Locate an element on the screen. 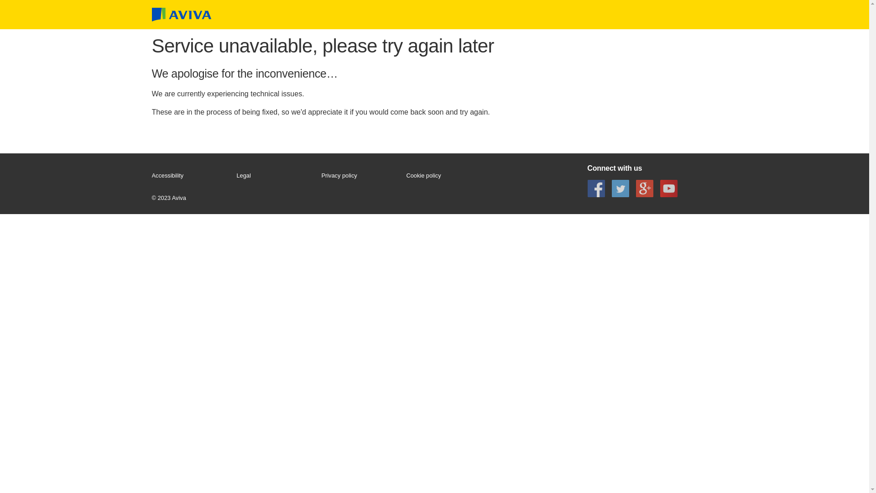  Legal is located at coordinates (275, 176).